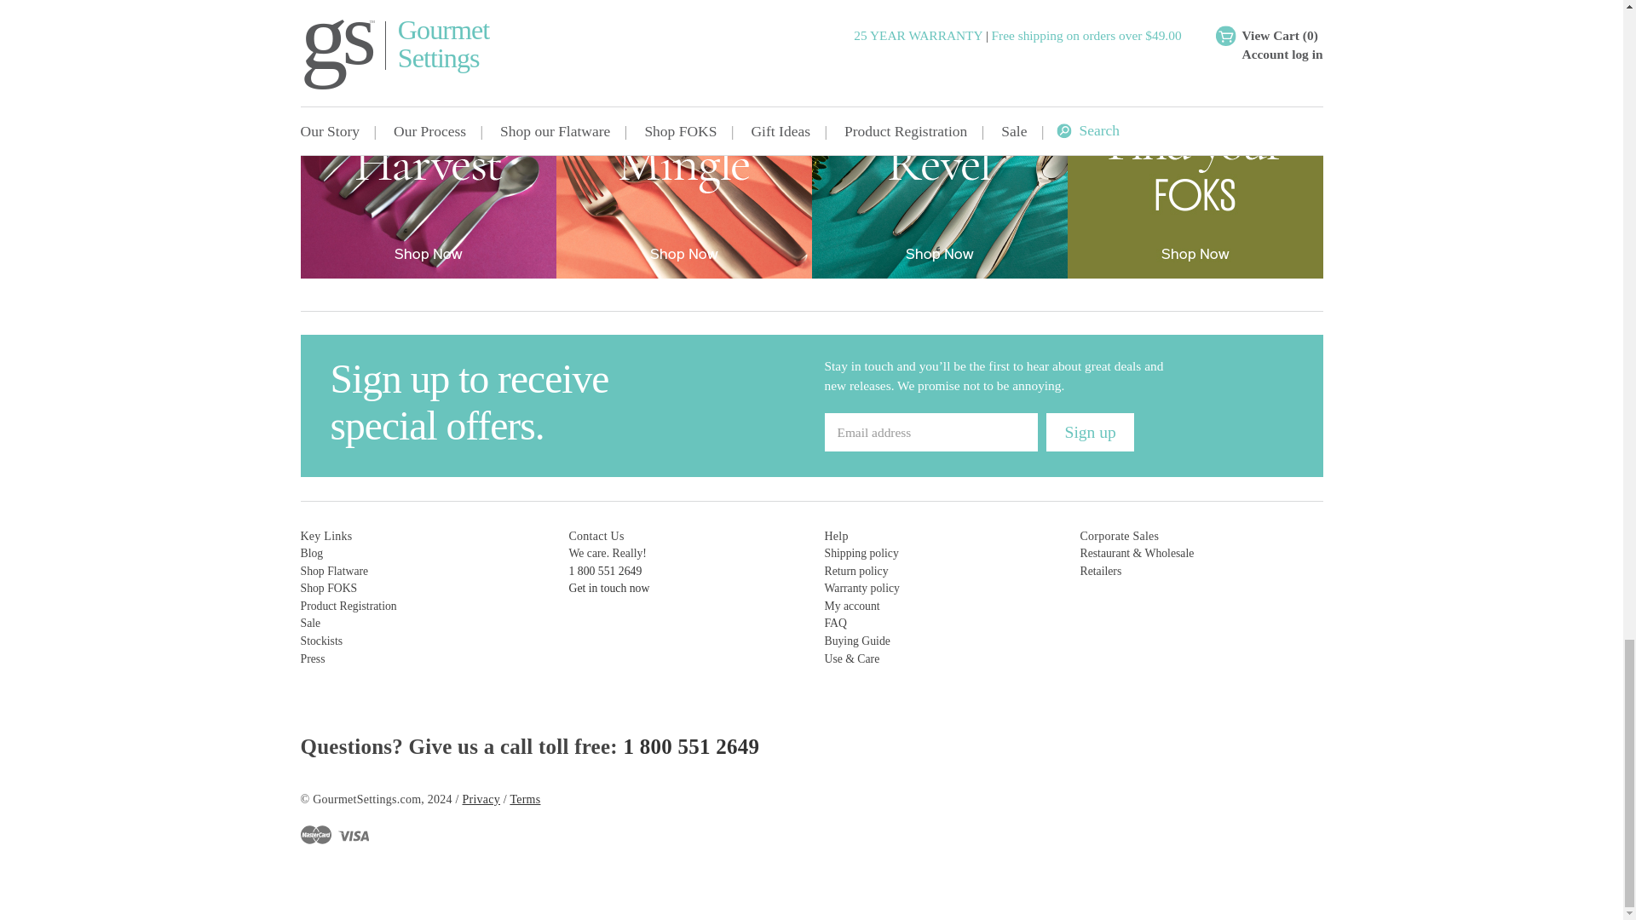  What do you see at coordinates (1090, 432) in the screenshot?
I see `Sign up` at bounding box center [1090, 432].